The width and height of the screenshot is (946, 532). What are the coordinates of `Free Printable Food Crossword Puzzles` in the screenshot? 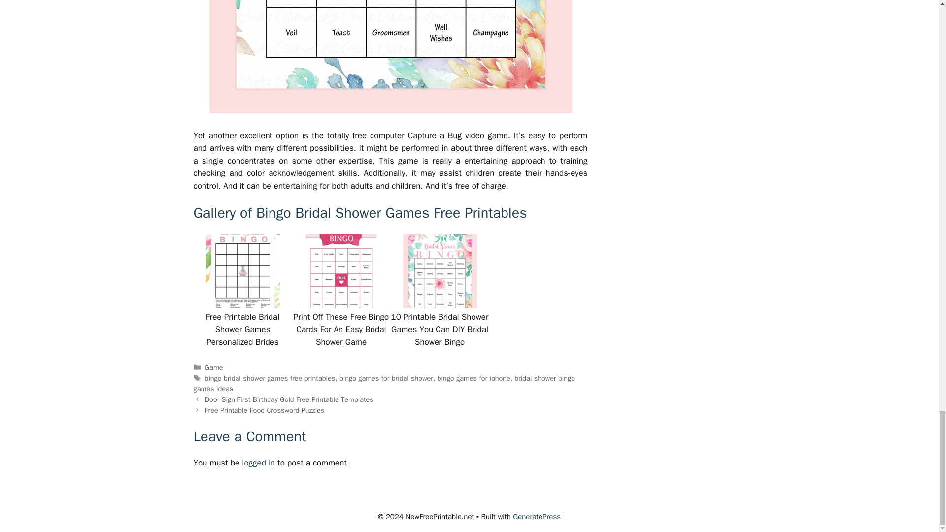 It's located at (265, 410).